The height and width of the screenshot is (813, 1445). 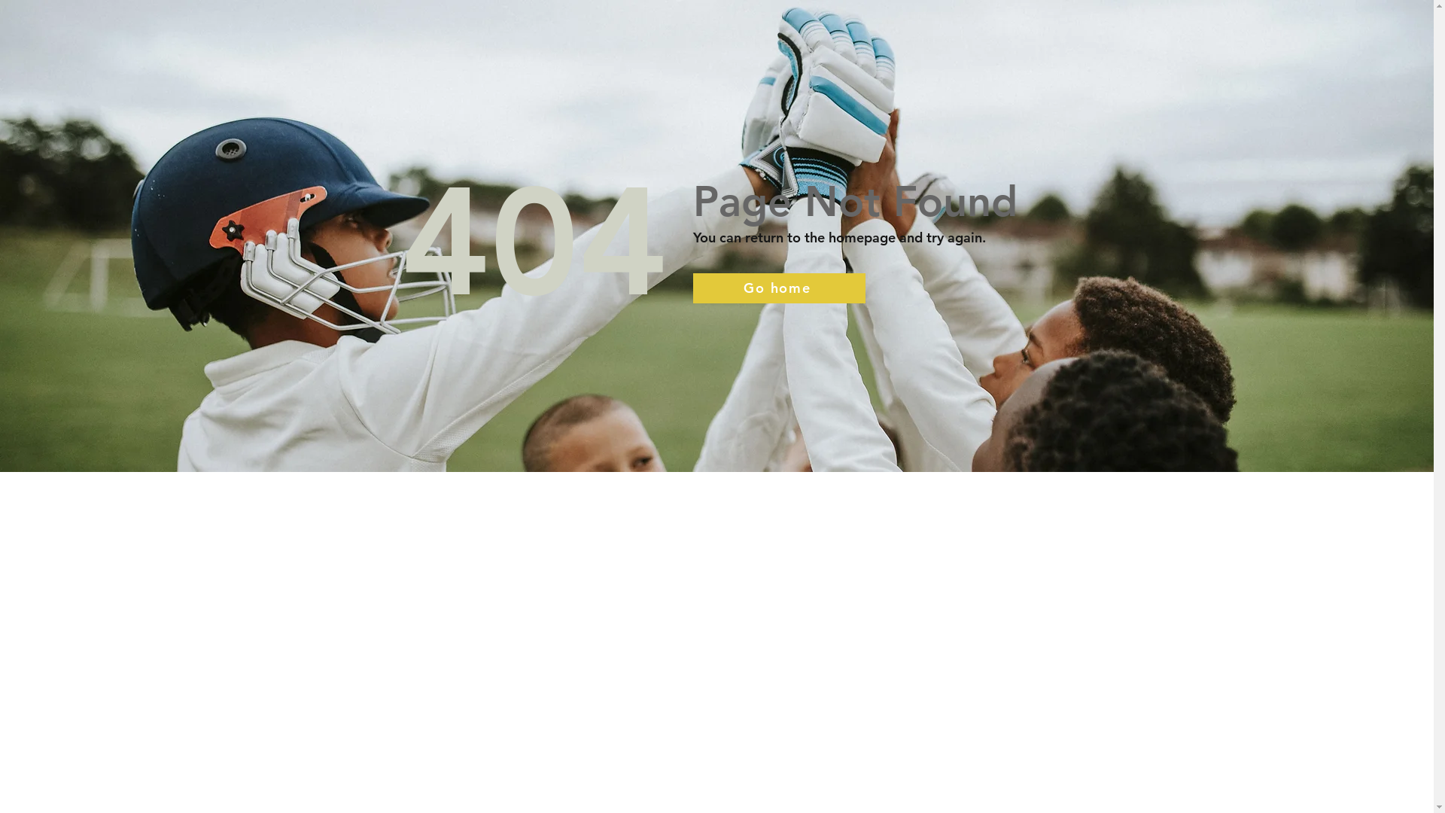 What do you see at coordinates (778, 288) in the screenshot?
I see `Go home` at bounding box center [778, 288].